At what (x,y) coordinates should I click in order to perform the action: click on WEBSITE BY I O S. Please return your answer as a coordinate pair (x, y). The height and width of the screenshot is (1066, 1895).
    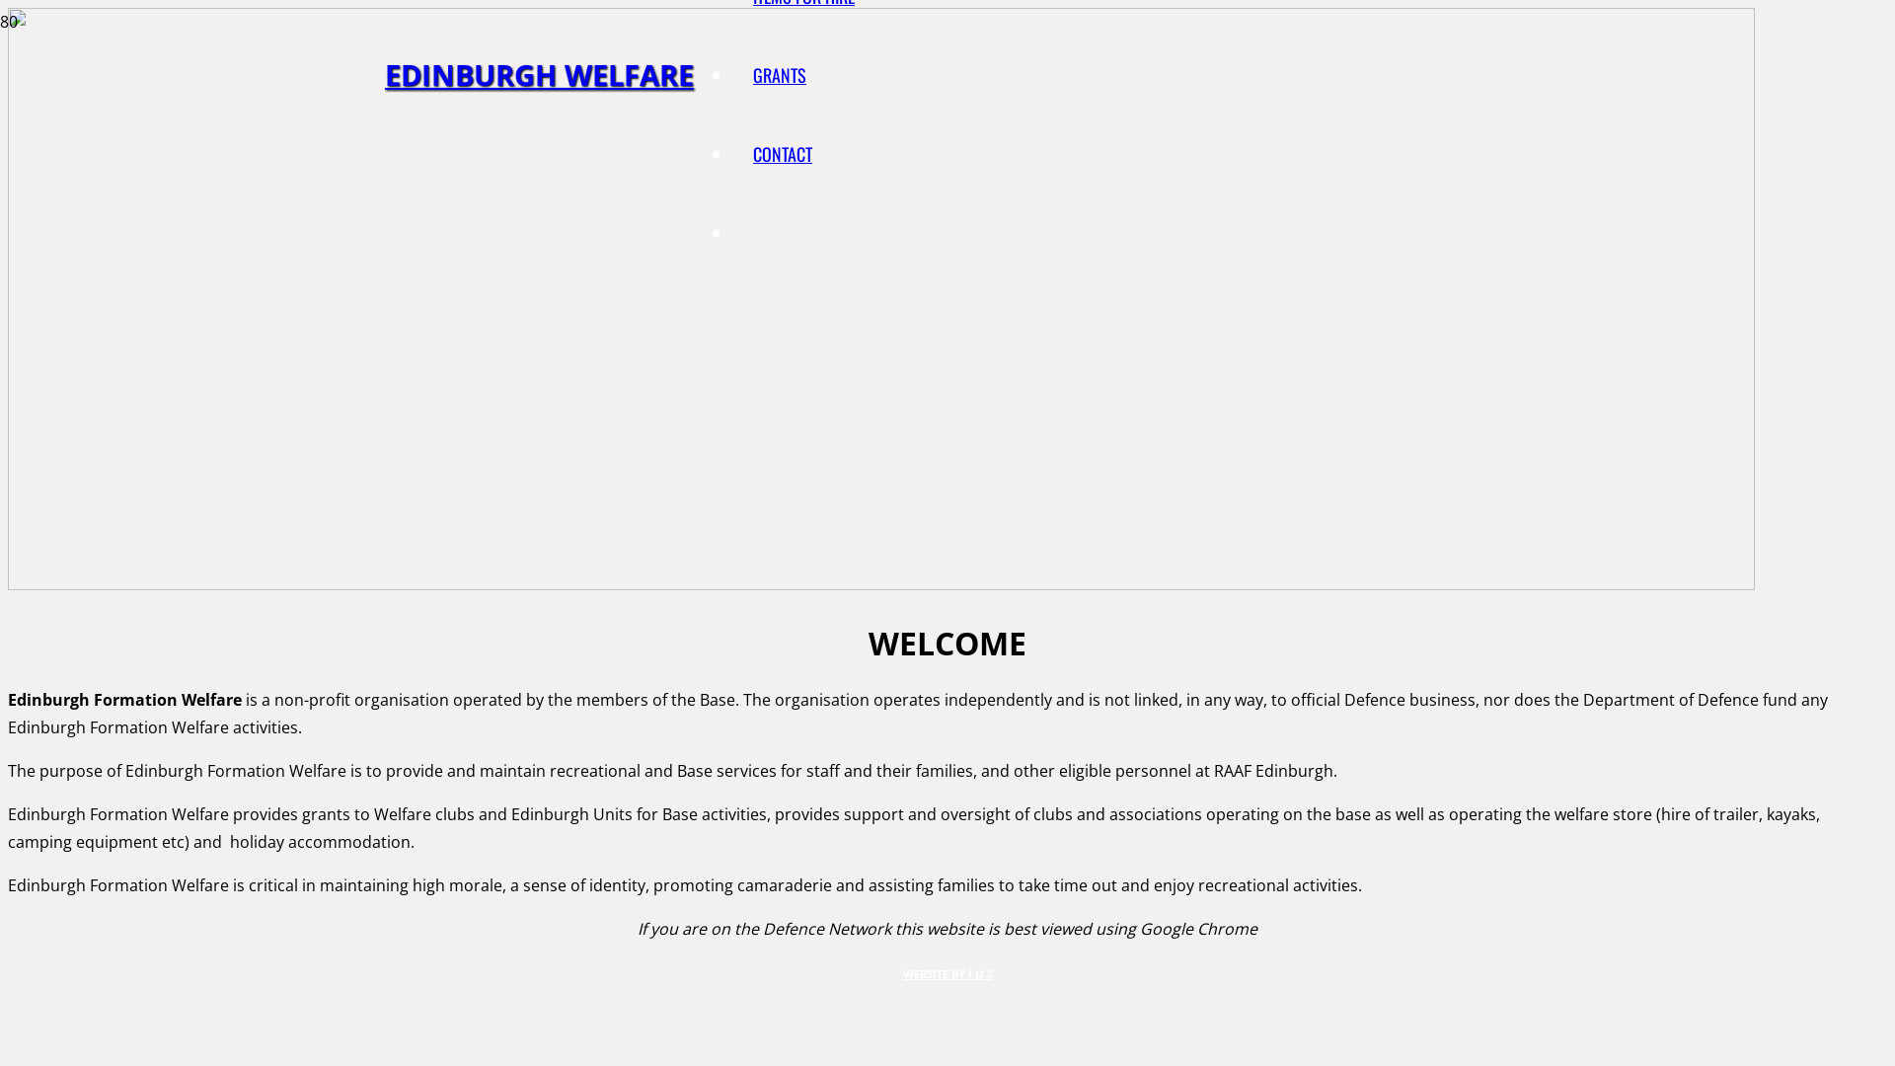
    Looking at the image, I should click on (947, 973).